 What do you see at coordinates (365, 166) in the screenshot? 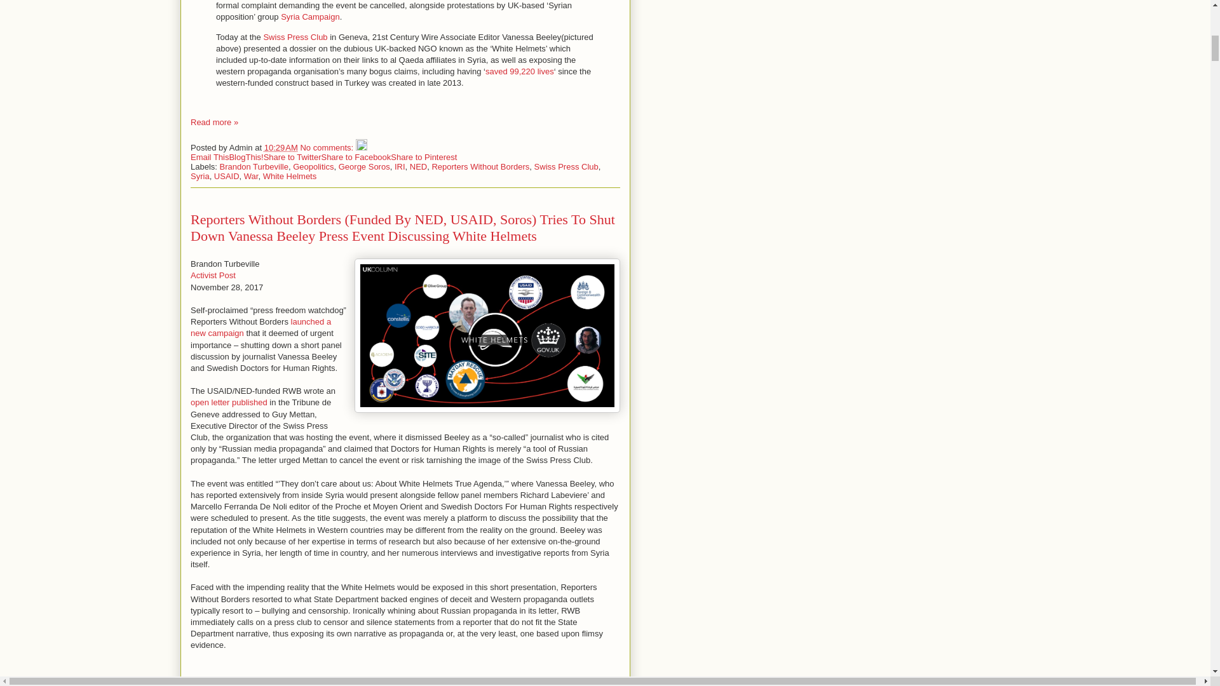
I see `George Soros` at bounding box center [365, 166].